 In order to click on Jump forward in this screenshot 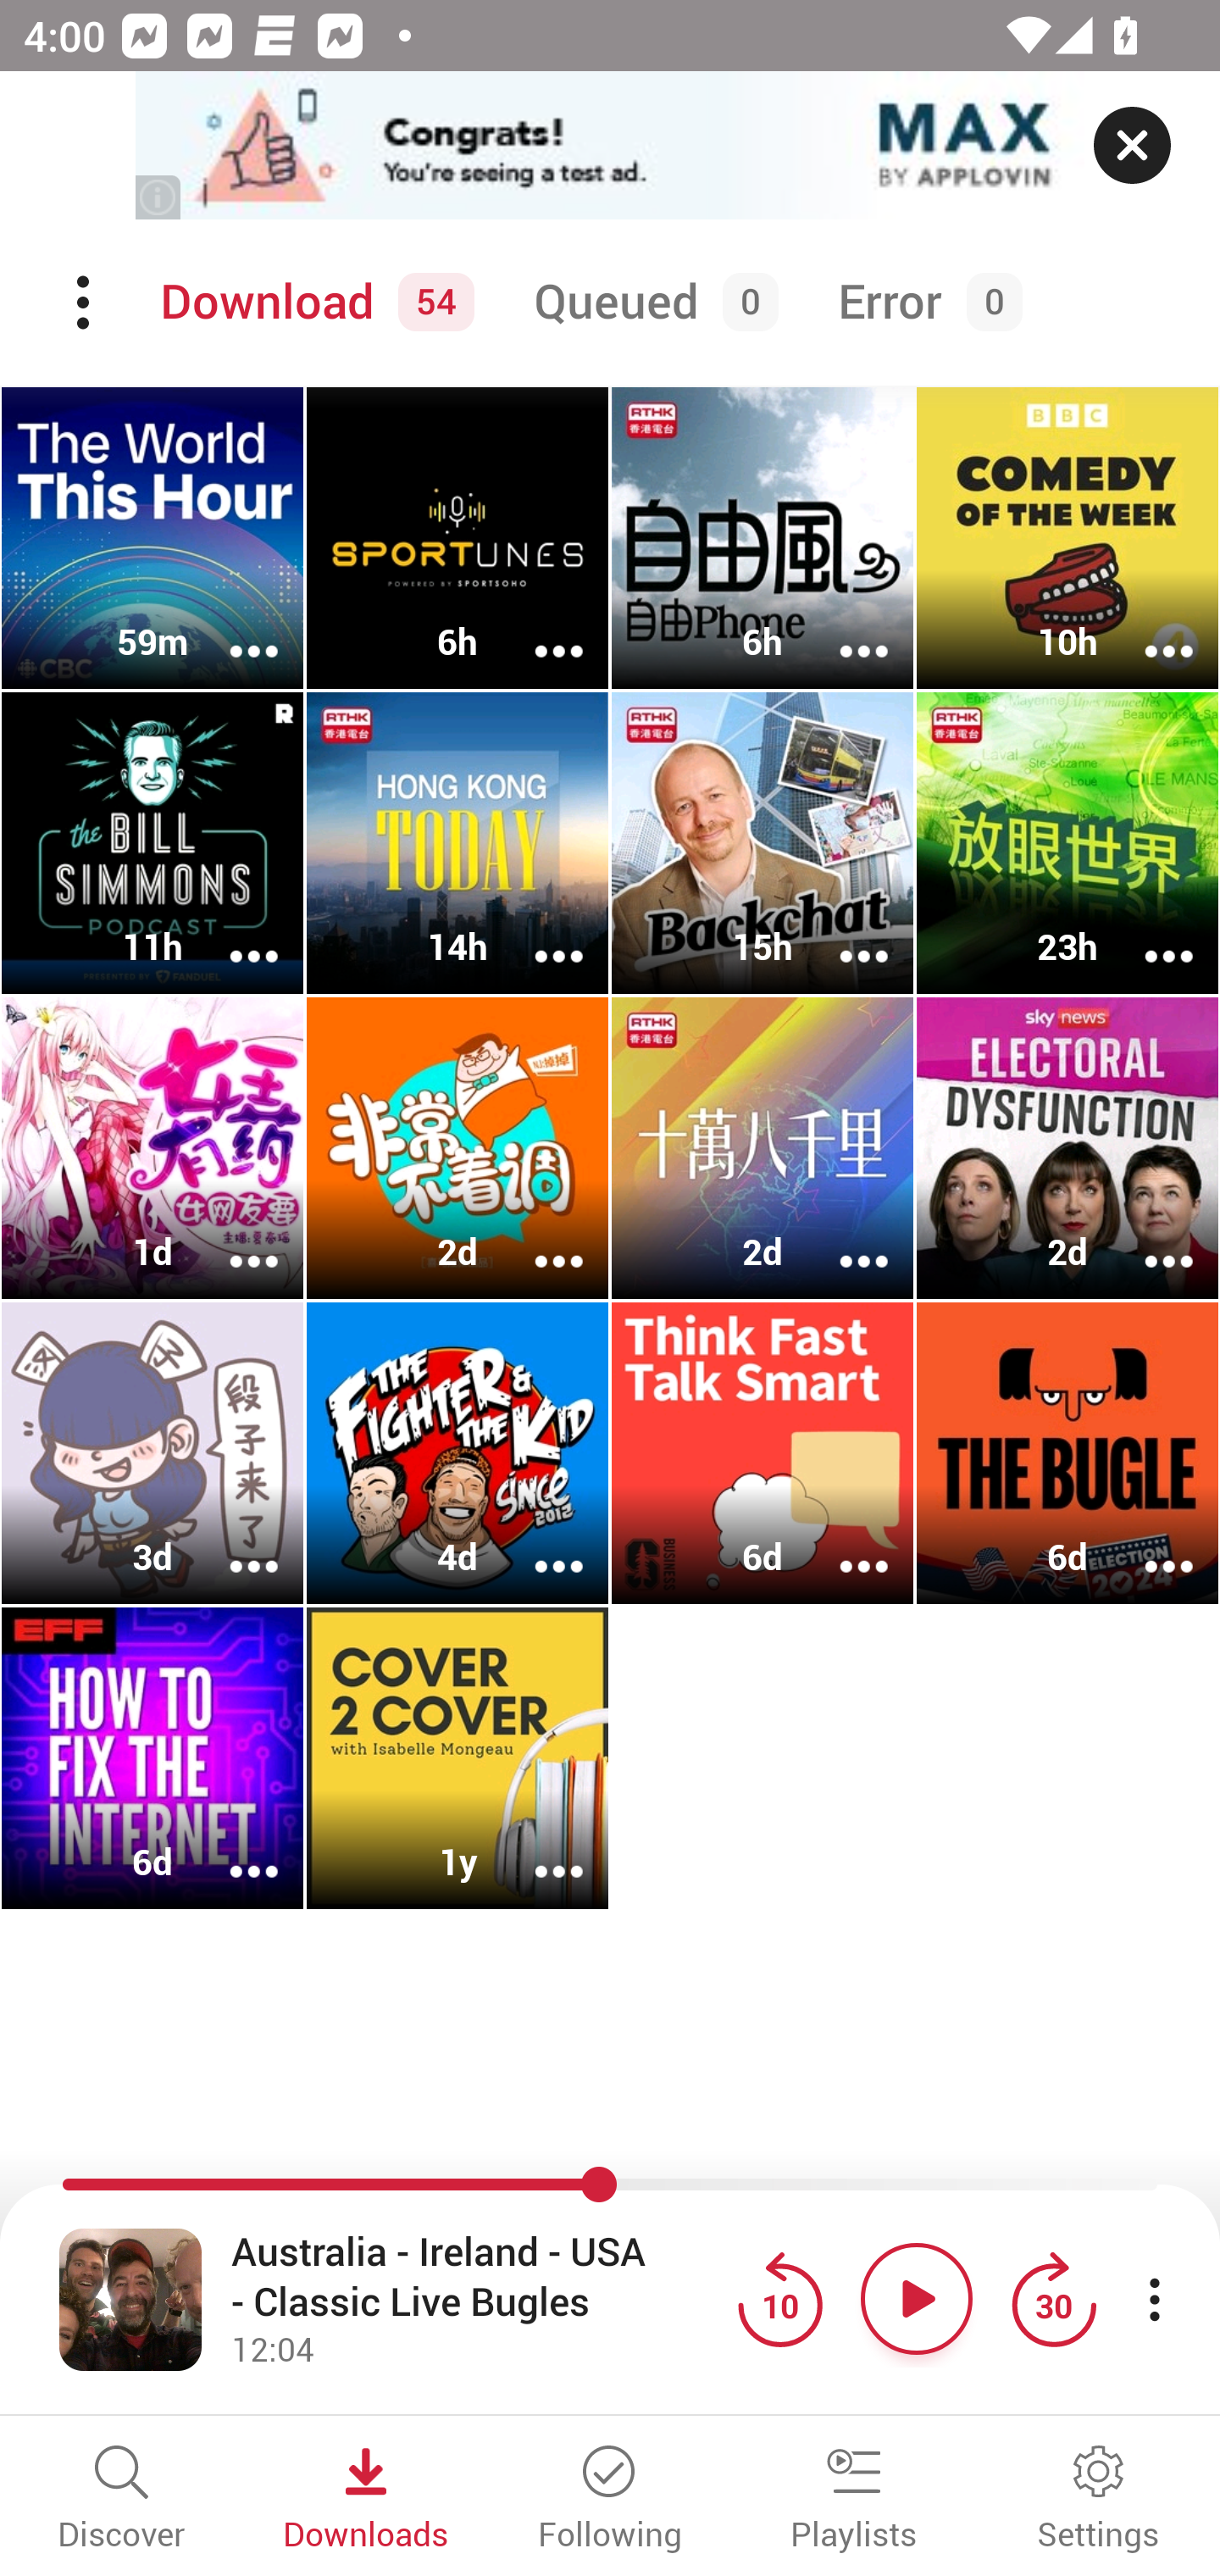, I will do `click(1053, 2298)`.